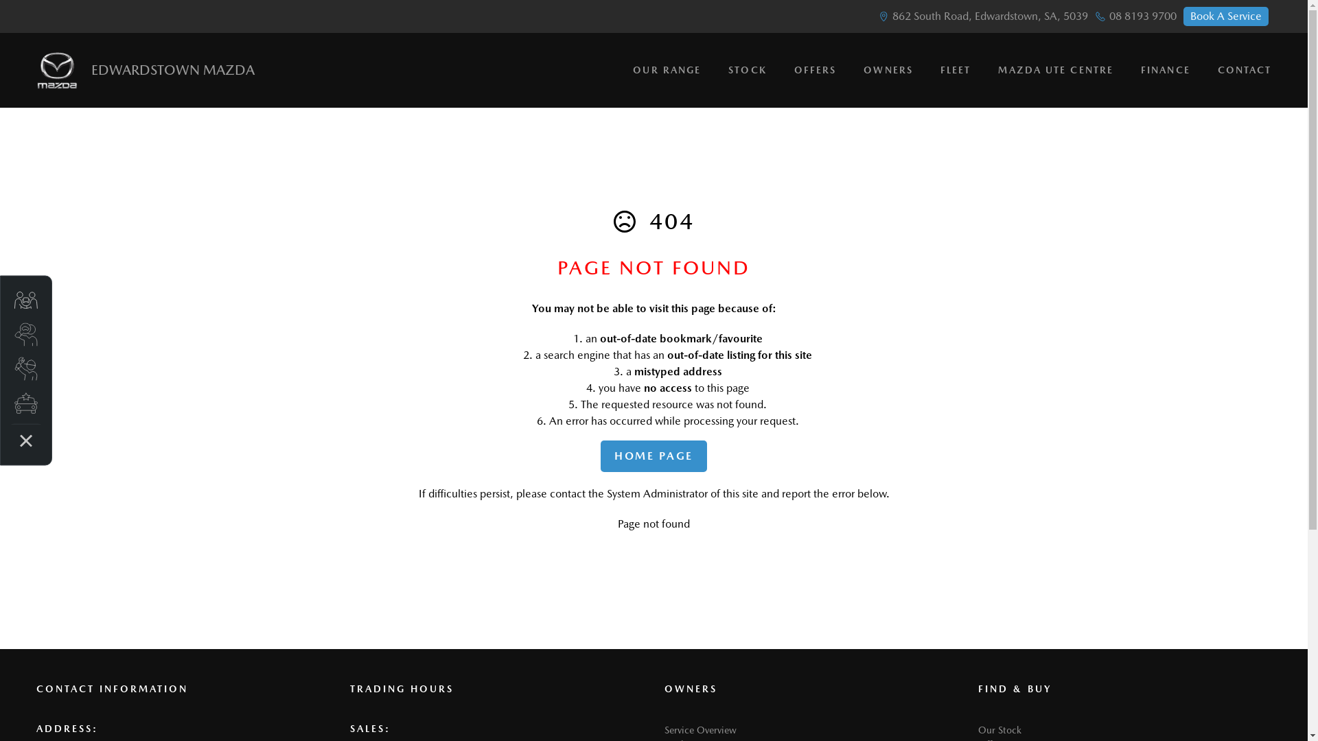  What do you see at coordinates (1238, 70) in the screenshot?
I see `CONTACT` at bounding box center [1238, 70].